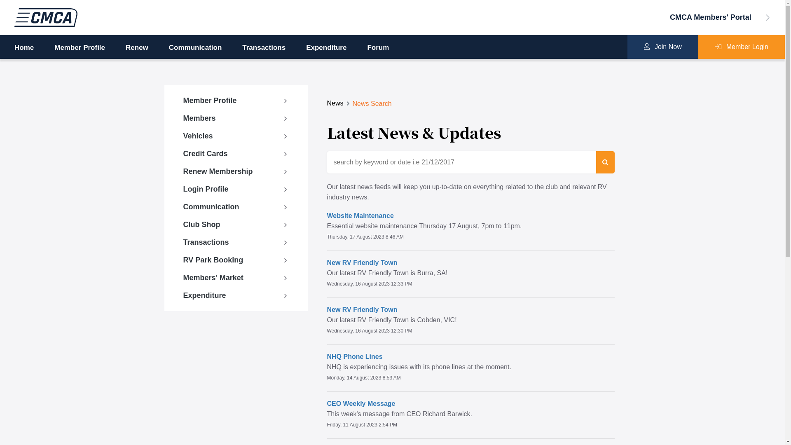  Describe the element at coordinates (24, 48) in the screenshot. I see `Home` at that location.